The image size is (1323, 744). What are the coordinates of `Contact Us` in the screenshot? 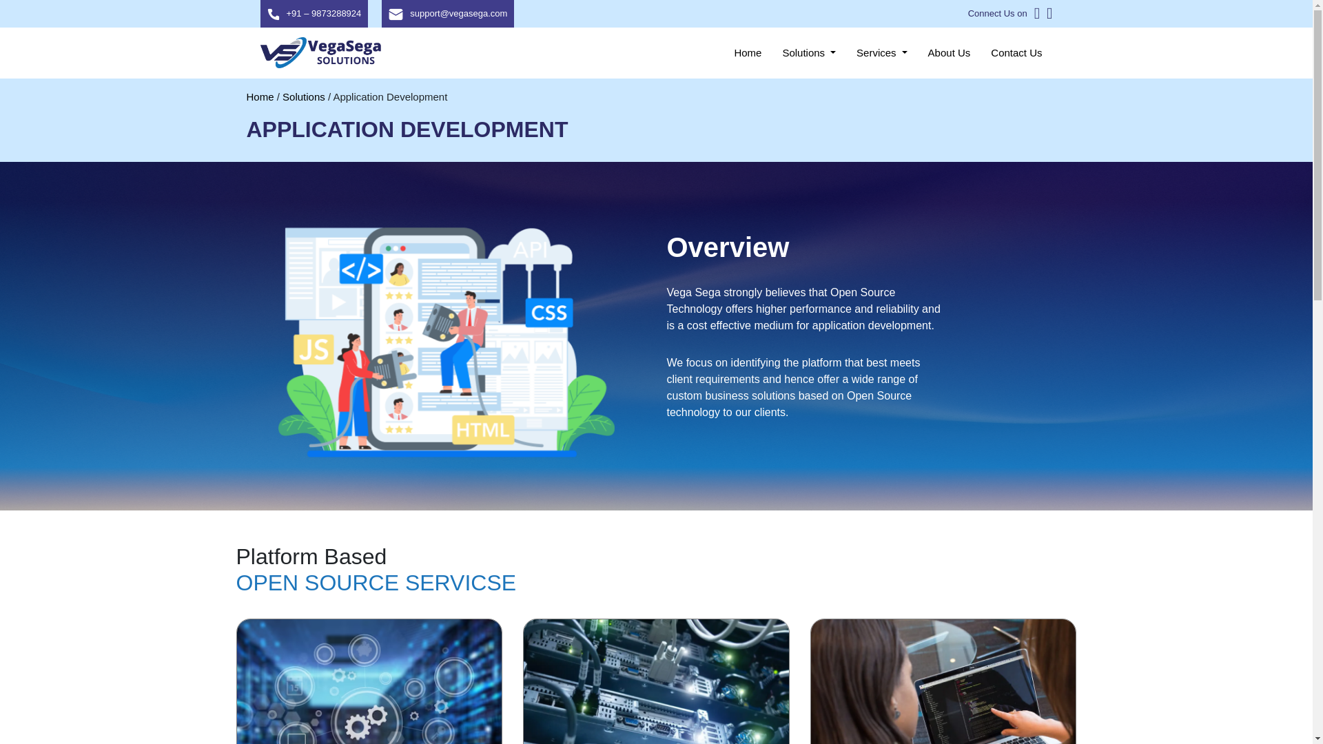 It's located at (1016, 52).